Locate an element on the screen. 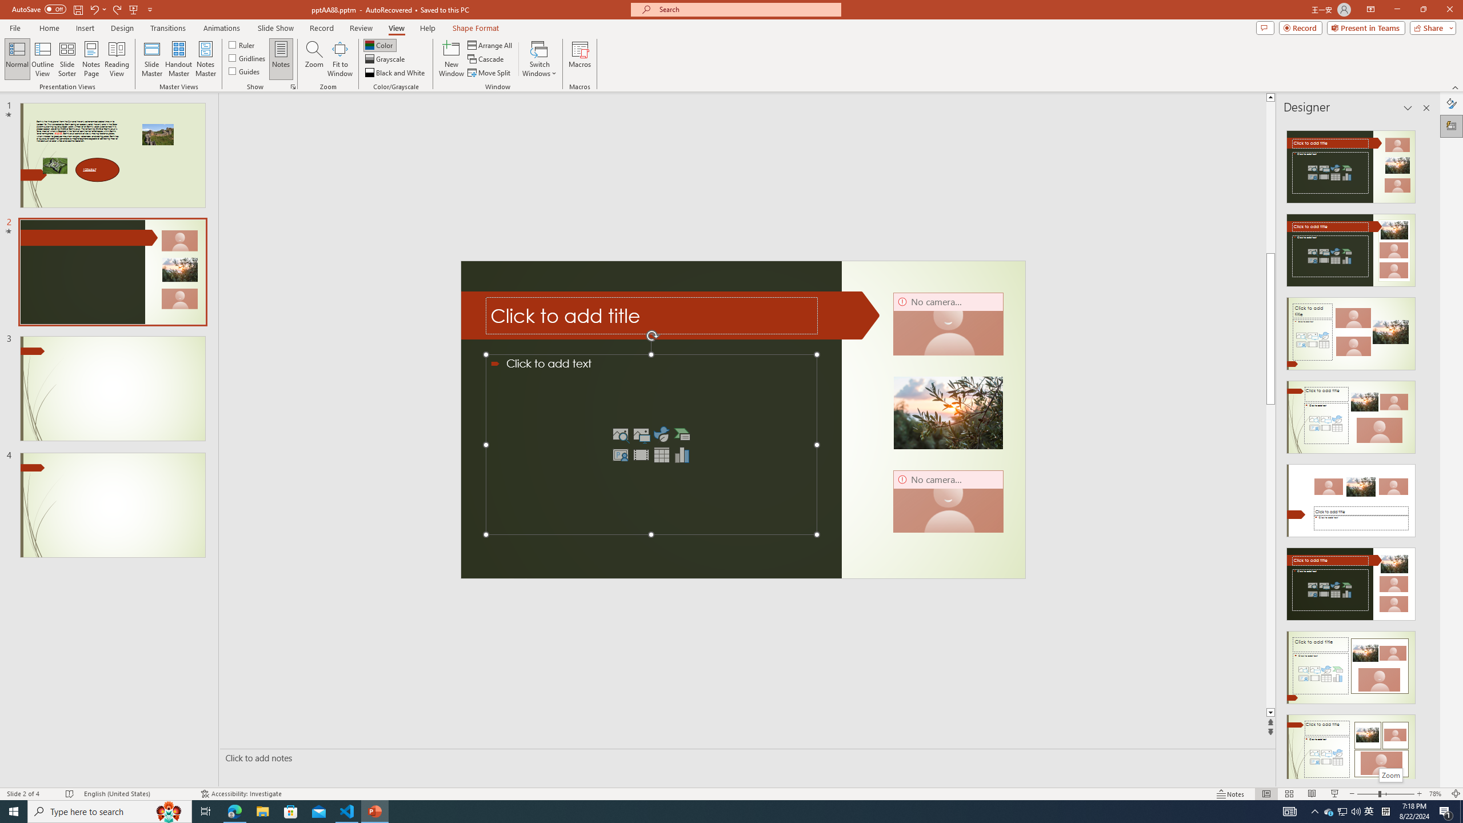 Image resolution: width=1463 pixels, height=823 pixels. Insert Chart is located at coordinates (682, 455).